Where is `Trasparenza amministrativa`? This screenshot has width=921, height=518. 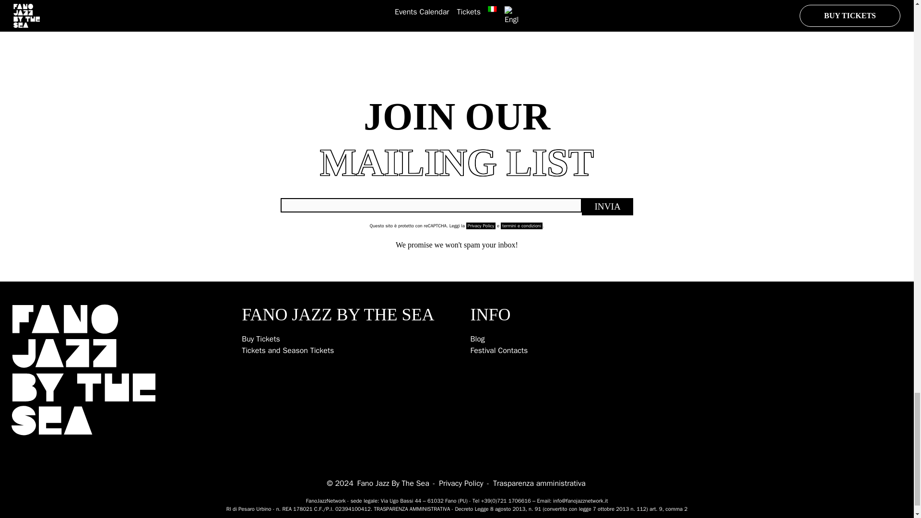
Trasparenza amministrativa is located at coordinates (539, 483).